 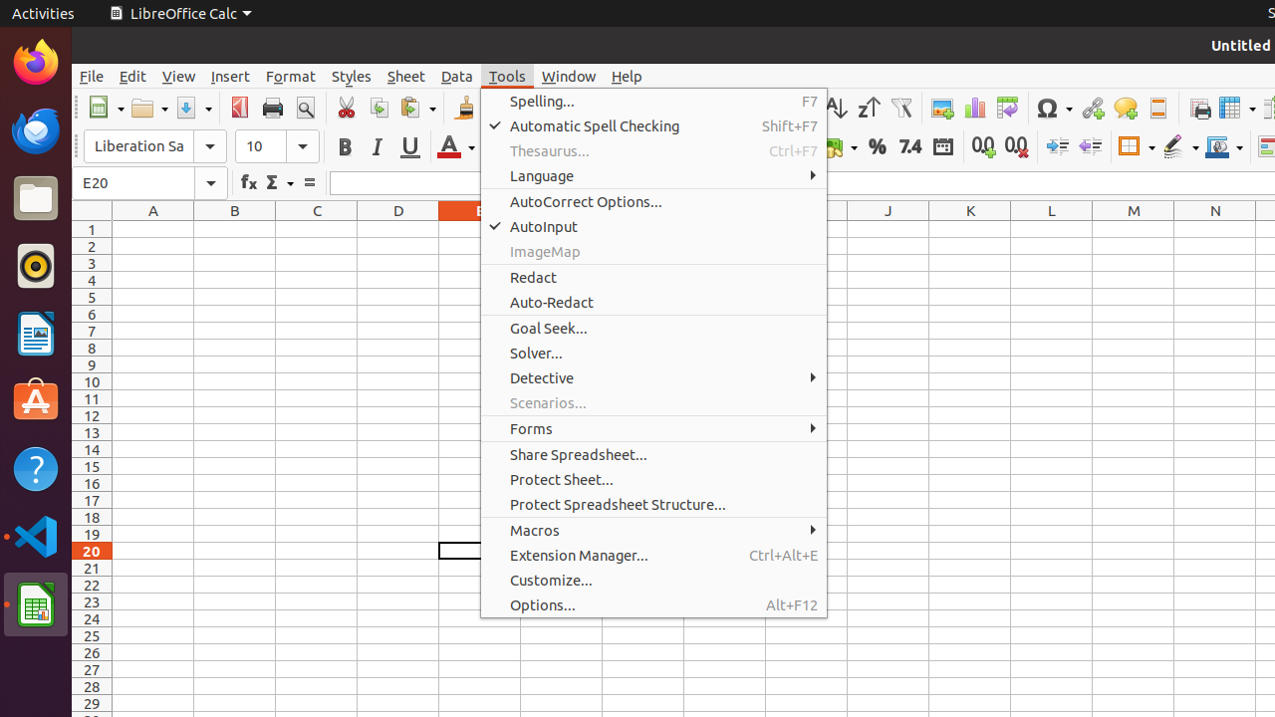 I want to click on Protect Spreadsheet Structure..., so click(x=653, y=504).